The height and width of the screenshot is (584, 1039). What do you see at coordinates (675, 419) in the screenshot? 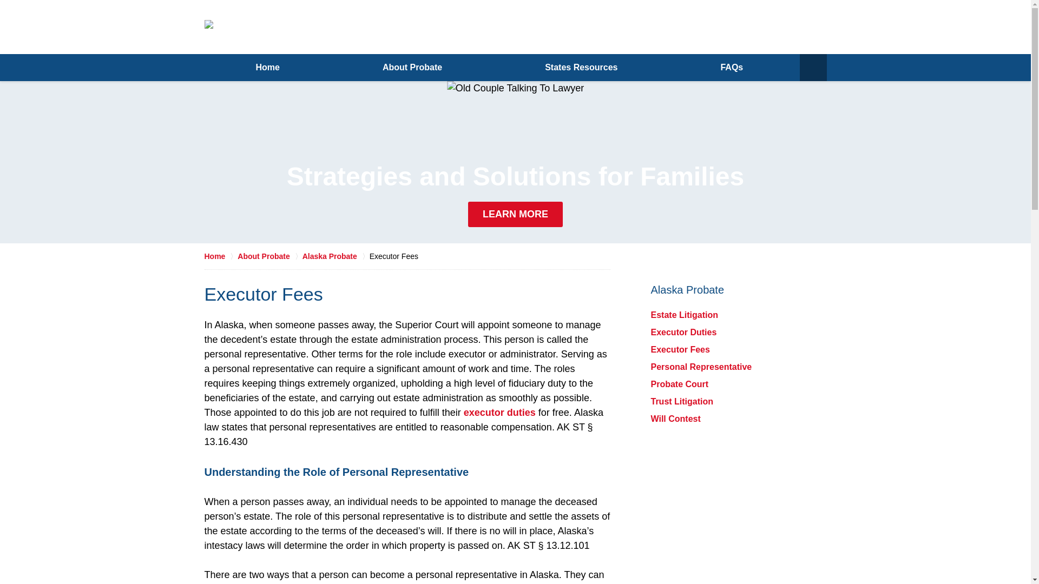
I see `Will Contest` at bounding box center [675, 419].